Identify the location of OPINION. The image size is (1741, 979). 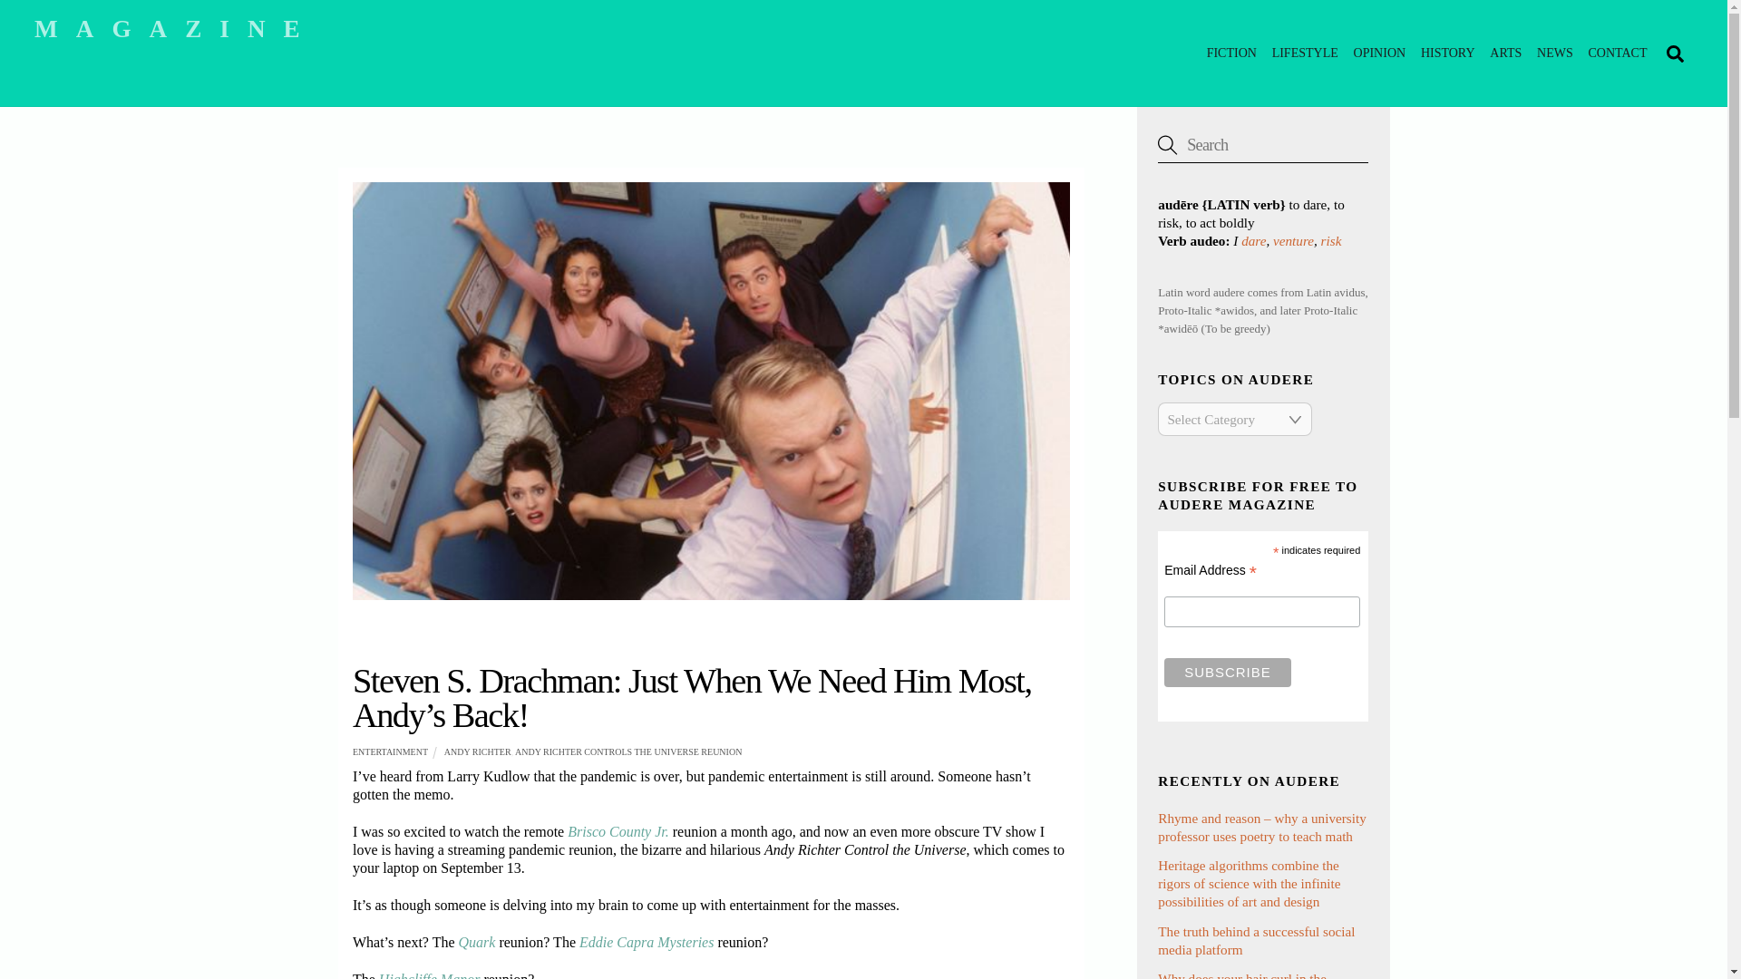
(1378, 53).